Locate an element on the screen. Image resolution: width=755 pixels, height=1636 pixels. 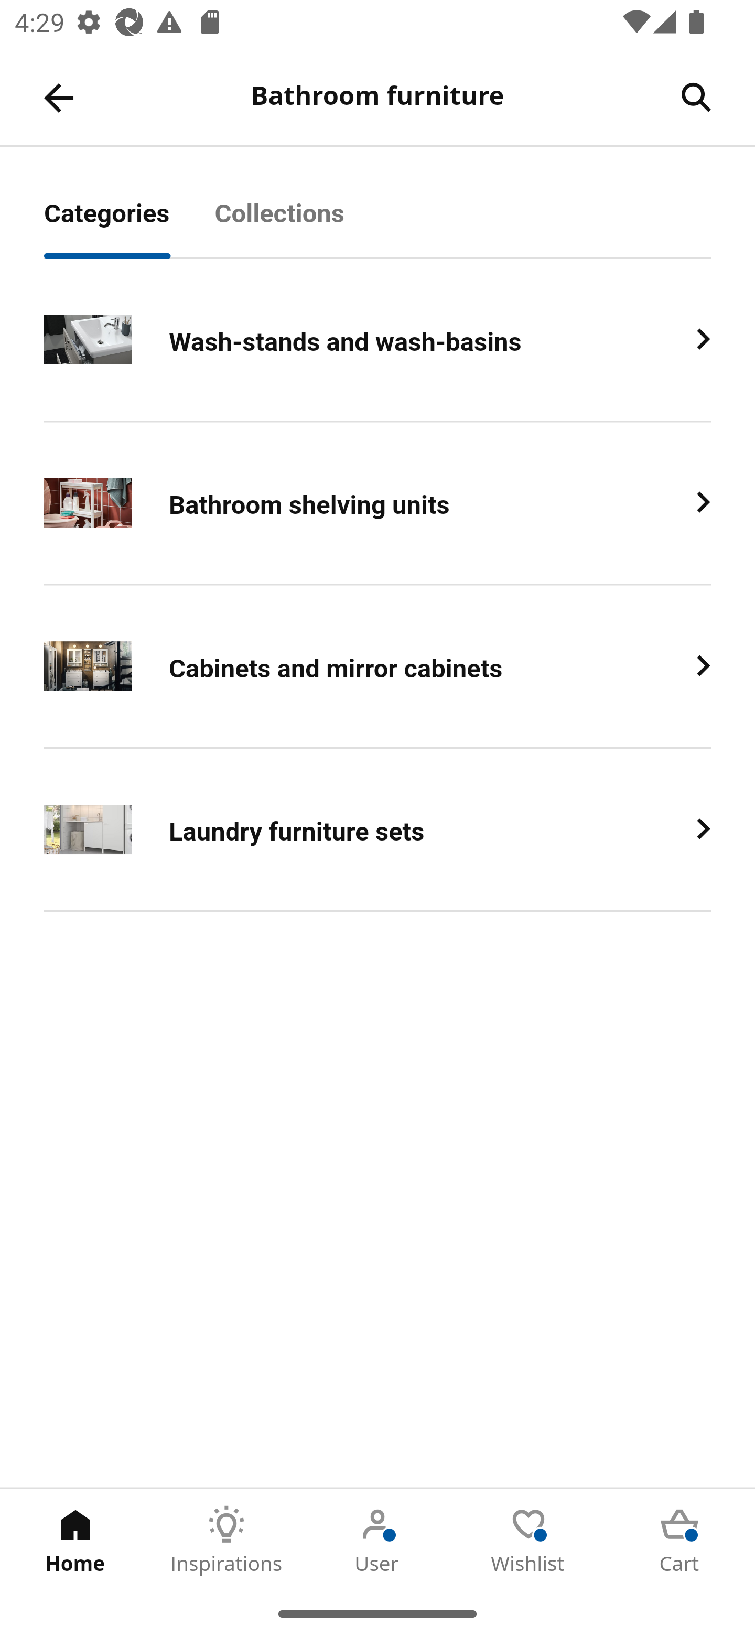
Cart
Tab 5 of 5 is located at coordinates (679, 1540).